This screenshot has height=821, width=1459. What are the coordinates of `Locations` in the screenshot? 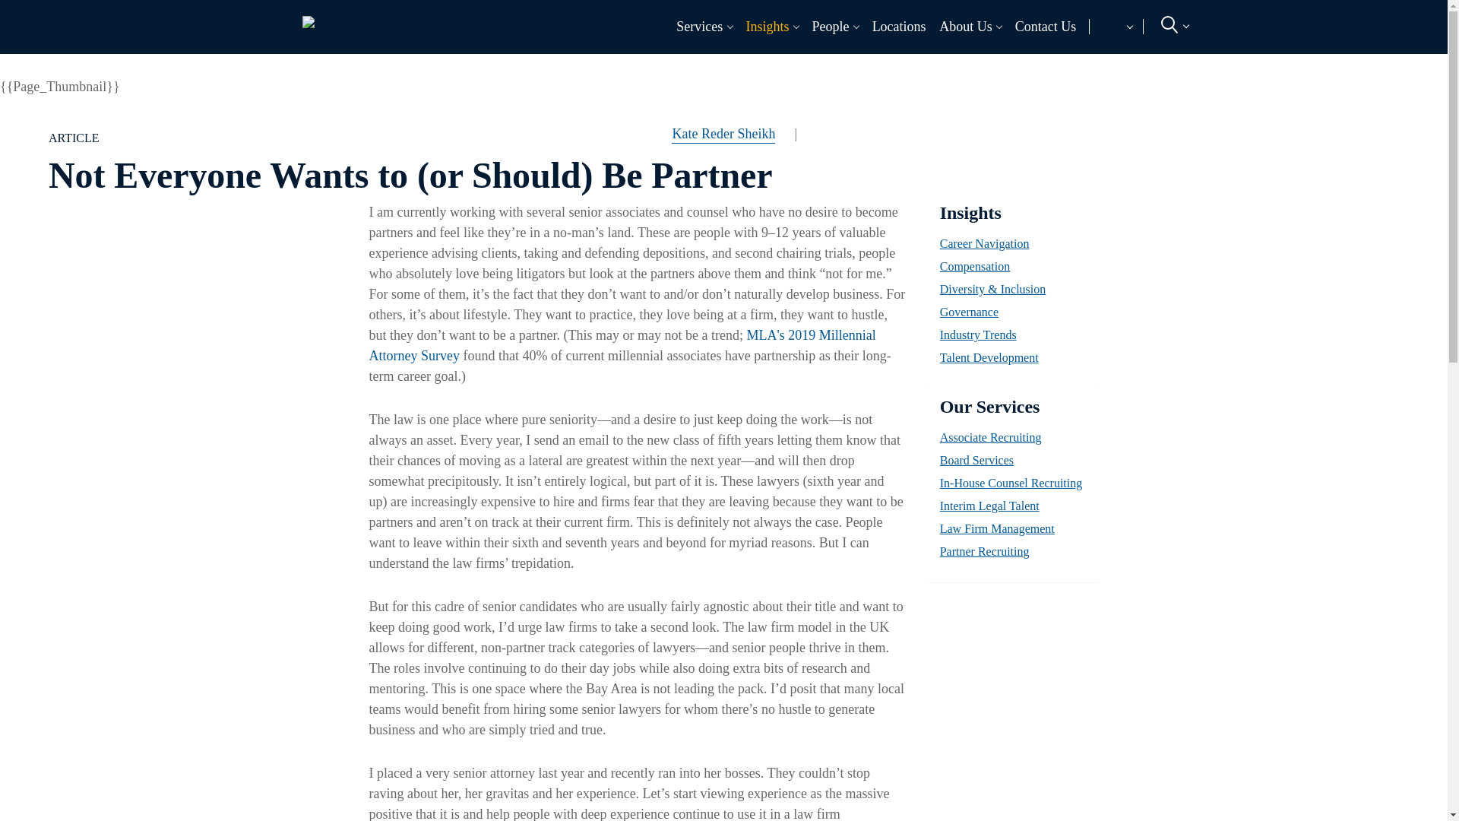 It's located at (898, 26).